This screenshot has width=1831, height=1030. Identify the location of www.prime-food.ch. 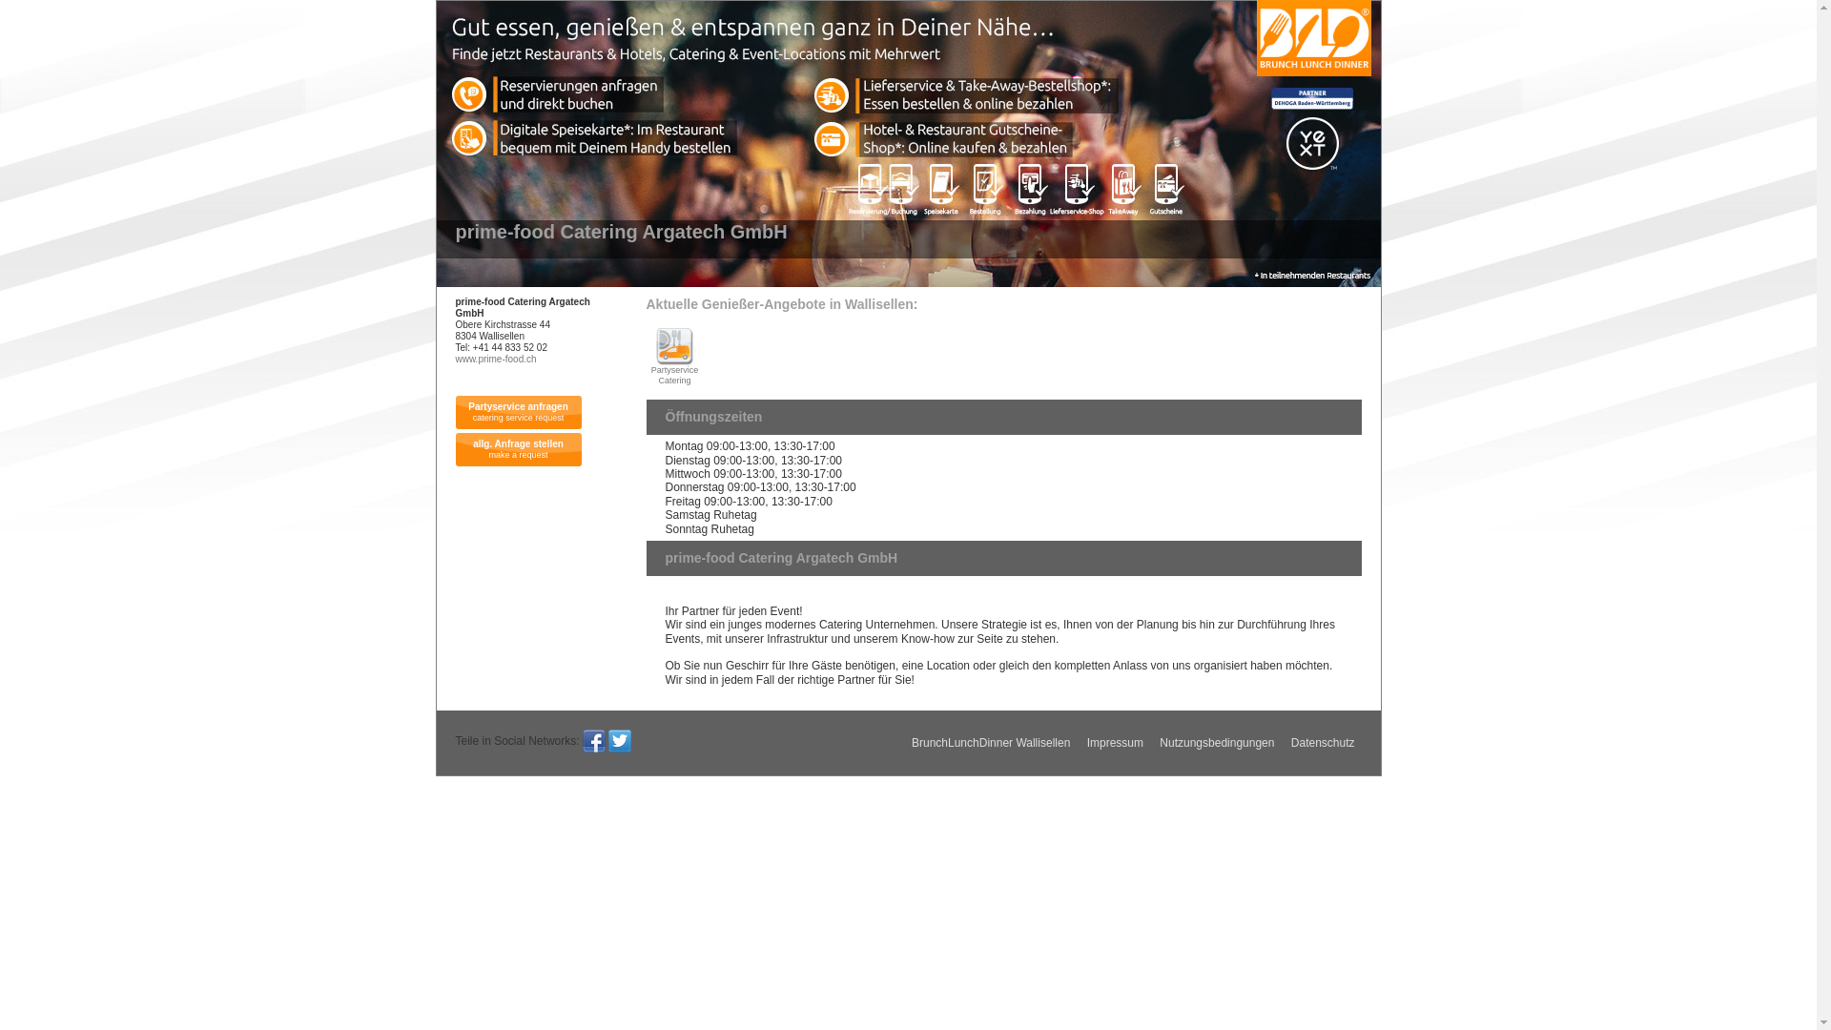
(496, 359).